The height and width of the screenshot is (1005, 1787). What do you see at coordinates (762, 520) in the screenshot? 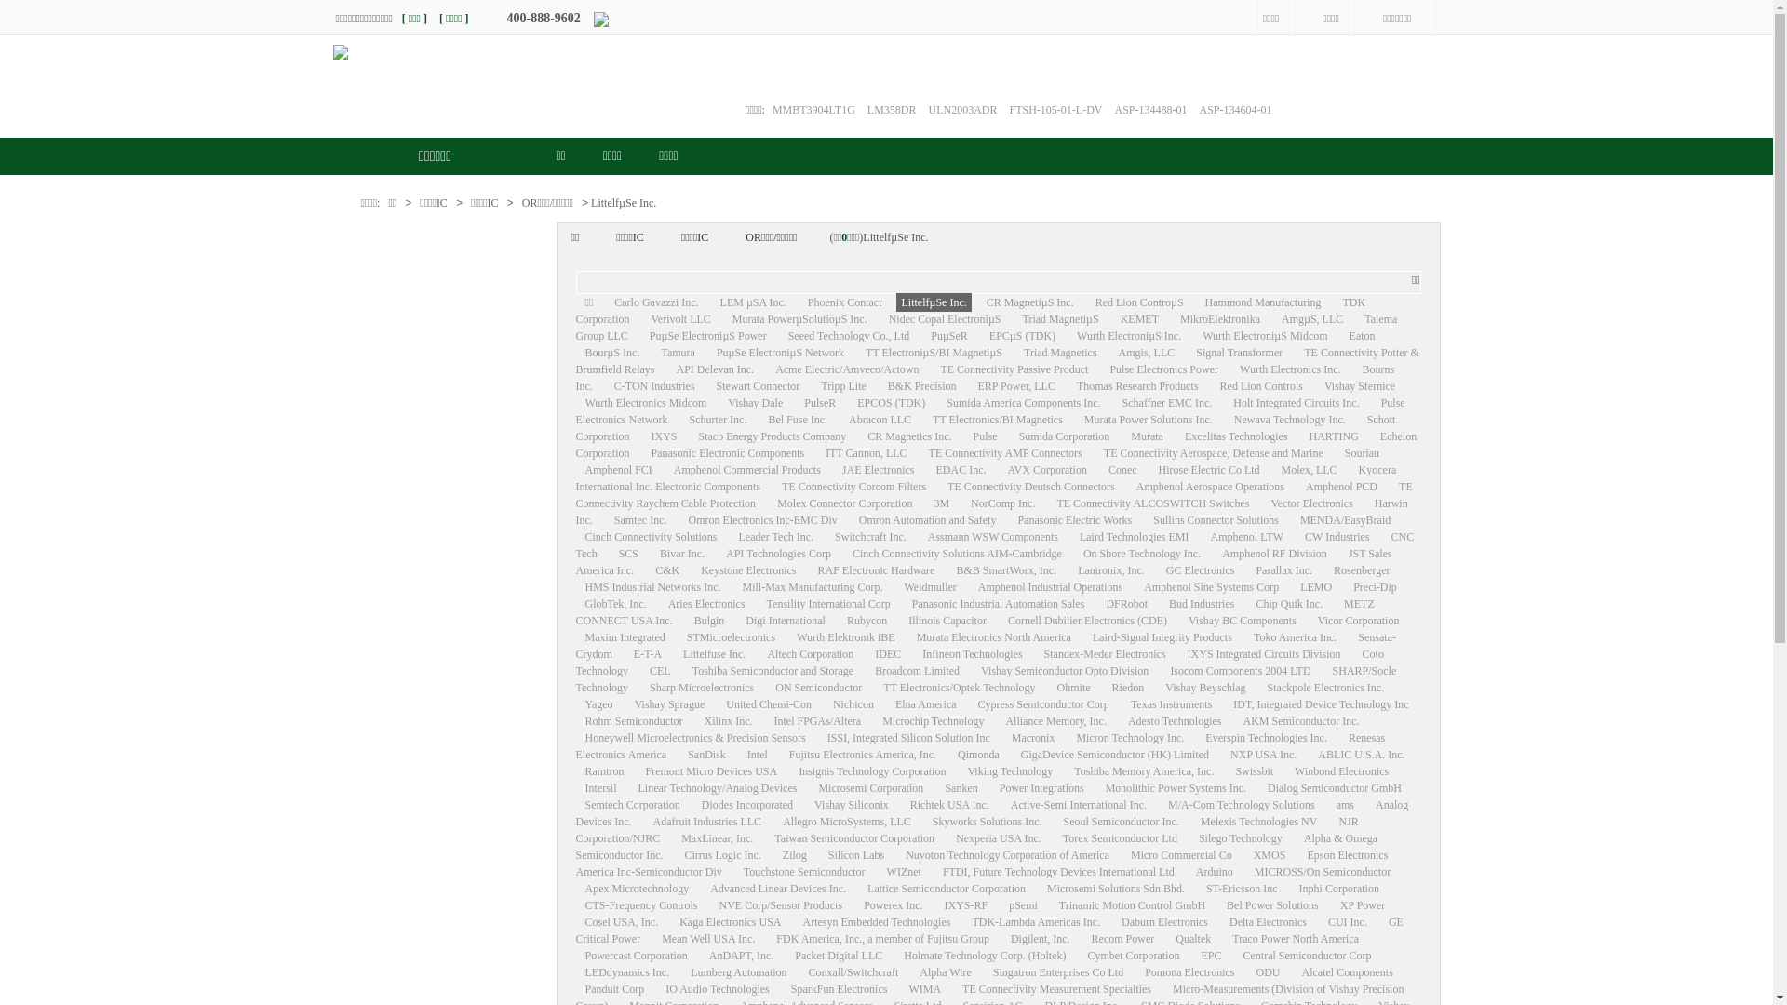
I see `Omron Electronics Inc-EMC Div` at bounding box center [762, 520].